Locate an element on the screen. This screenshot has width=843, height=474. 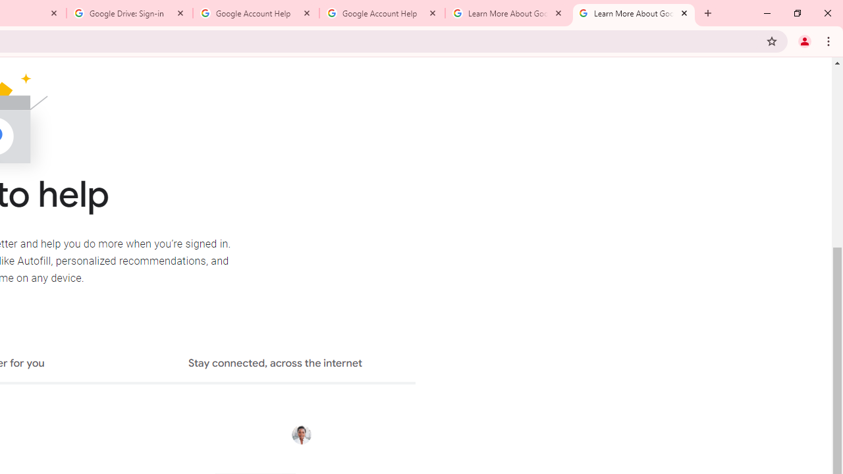
Google Drive: Sign-in is located at coordinates (130, 13).